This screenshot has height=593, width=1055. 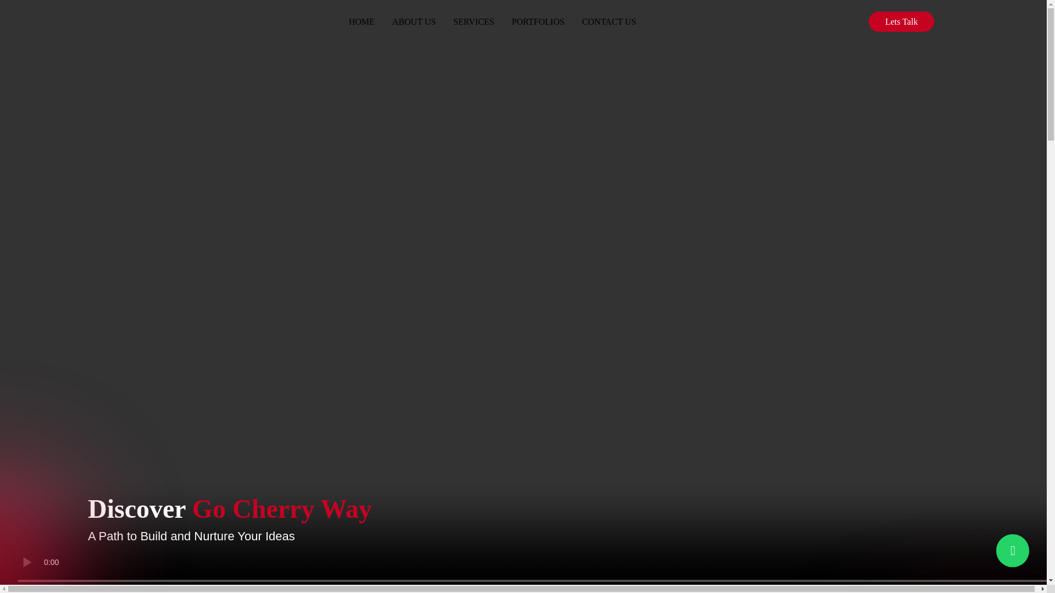 I want to click on HOME, so click(x=362, y=19).